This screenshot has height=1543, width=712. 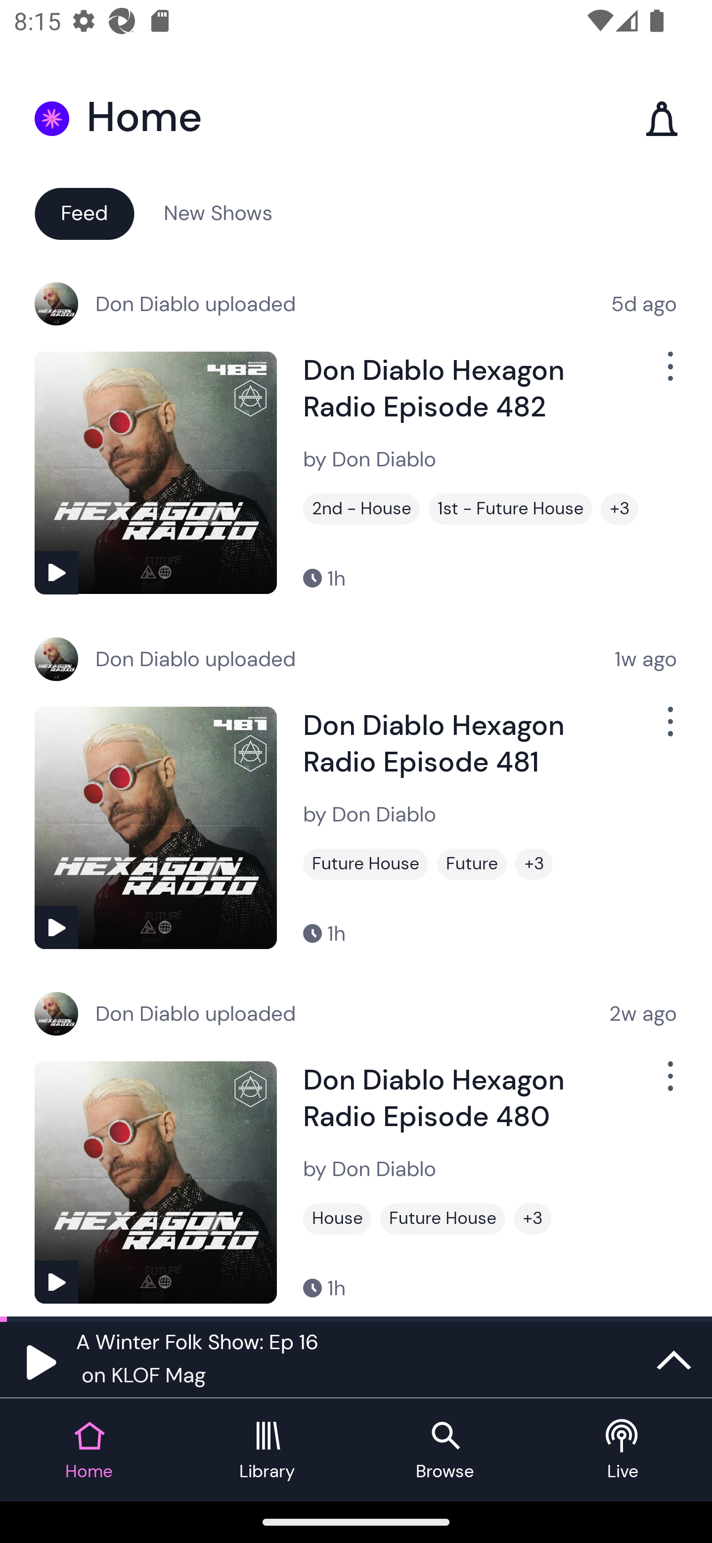 I want to click on Show Options Menu Button, so click(x=668, y=1084).